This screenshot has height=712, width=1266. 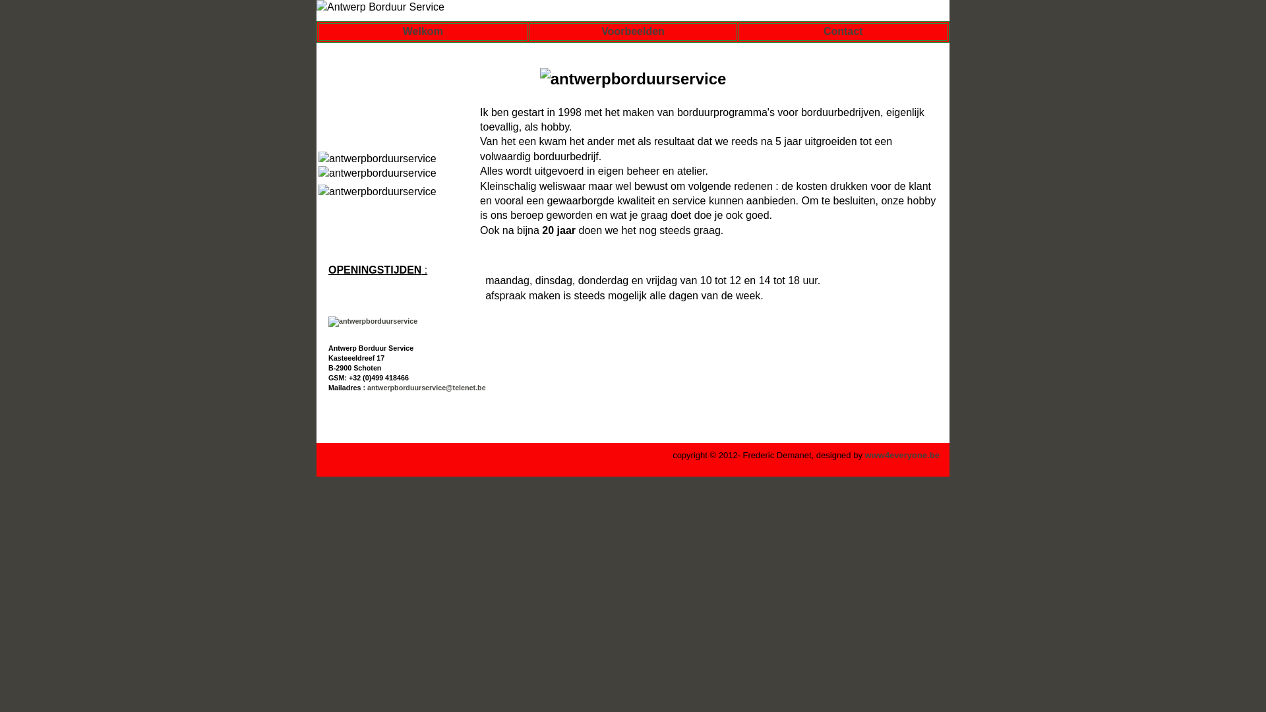 What do you see at coordinates (427, 388) in the screenshot?
I see `antwerpborduurservice@telenet.be` at bounding box center [427, 388].